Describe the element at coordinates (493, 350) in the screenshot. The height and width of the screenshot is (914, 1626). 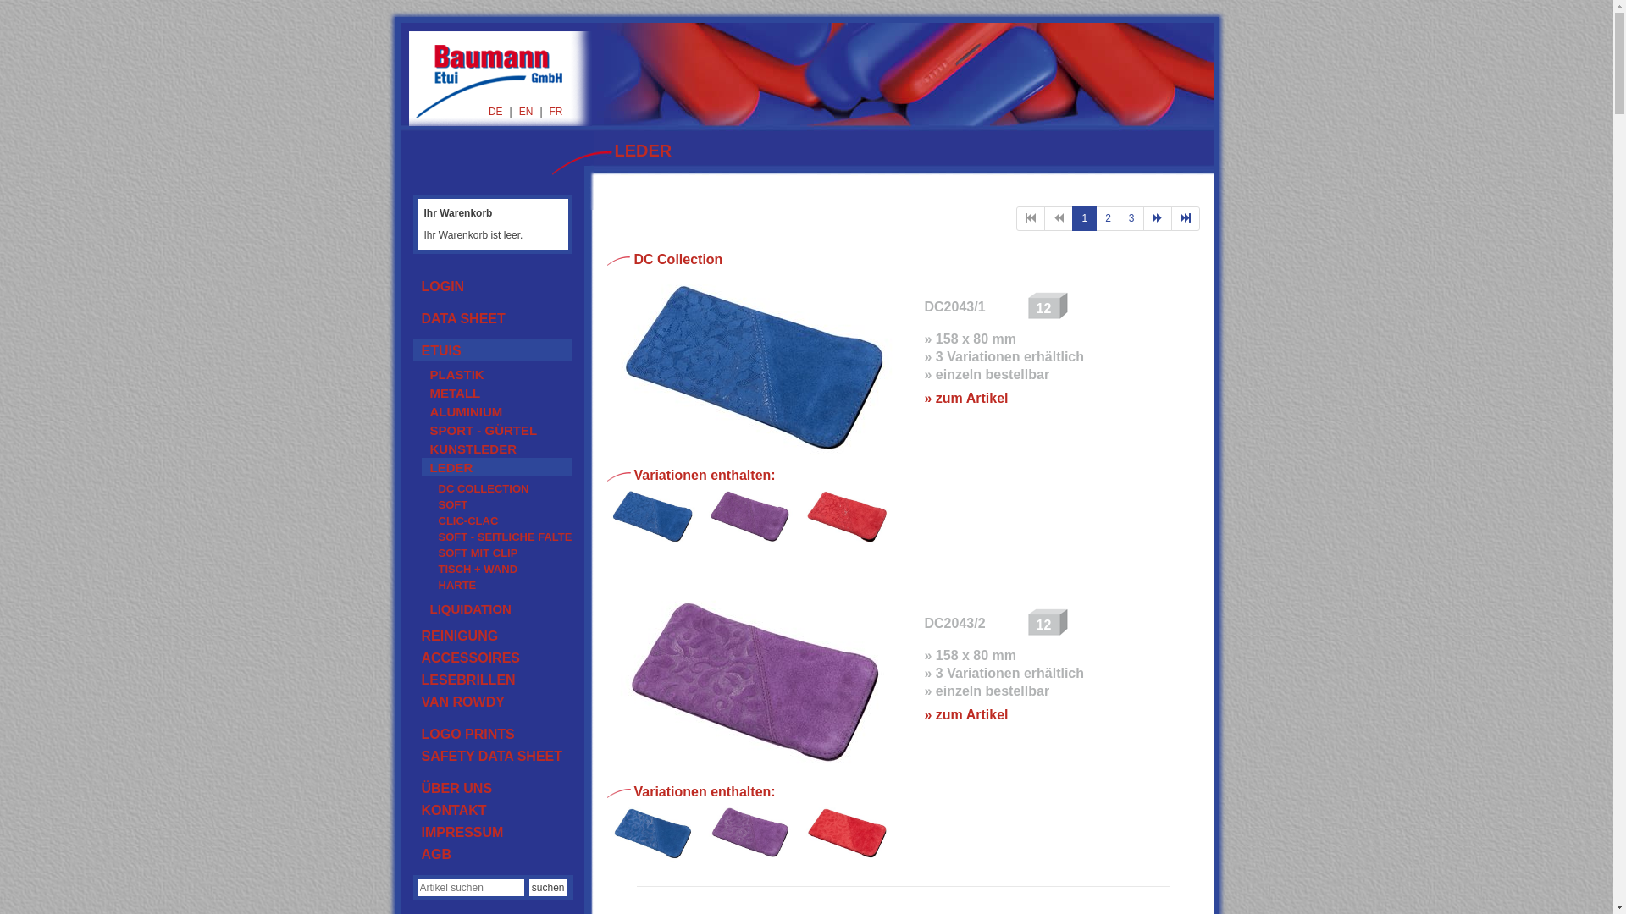
I see `ETUIS` at that location.